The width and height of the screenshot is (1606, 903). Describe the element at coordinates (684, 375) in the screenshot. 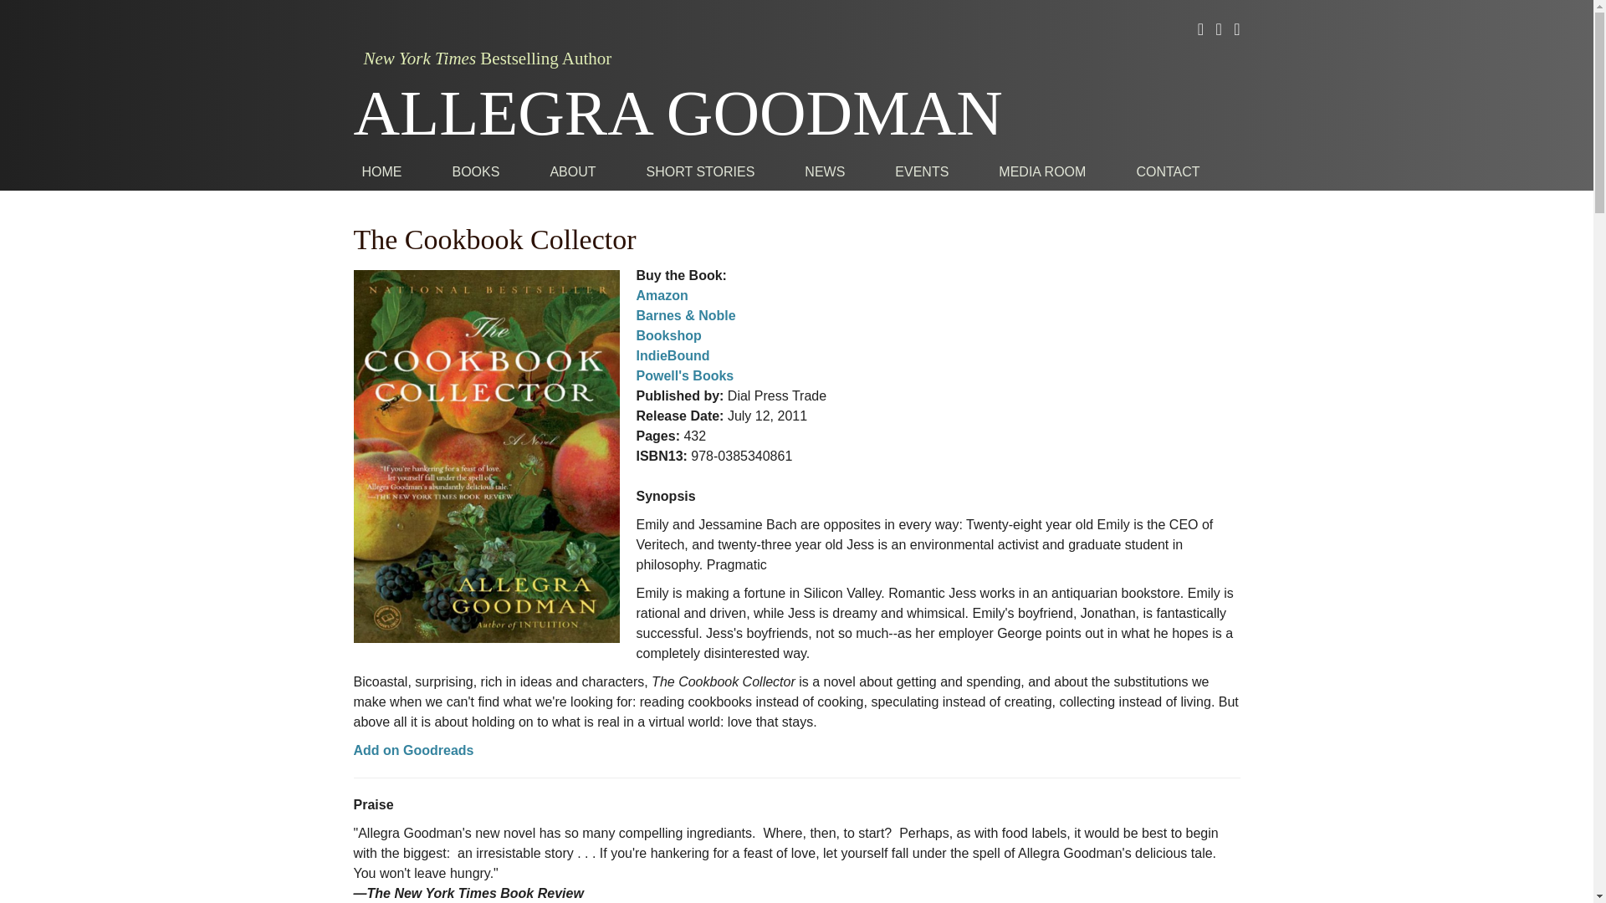

I see `Powell's Books` at that location.